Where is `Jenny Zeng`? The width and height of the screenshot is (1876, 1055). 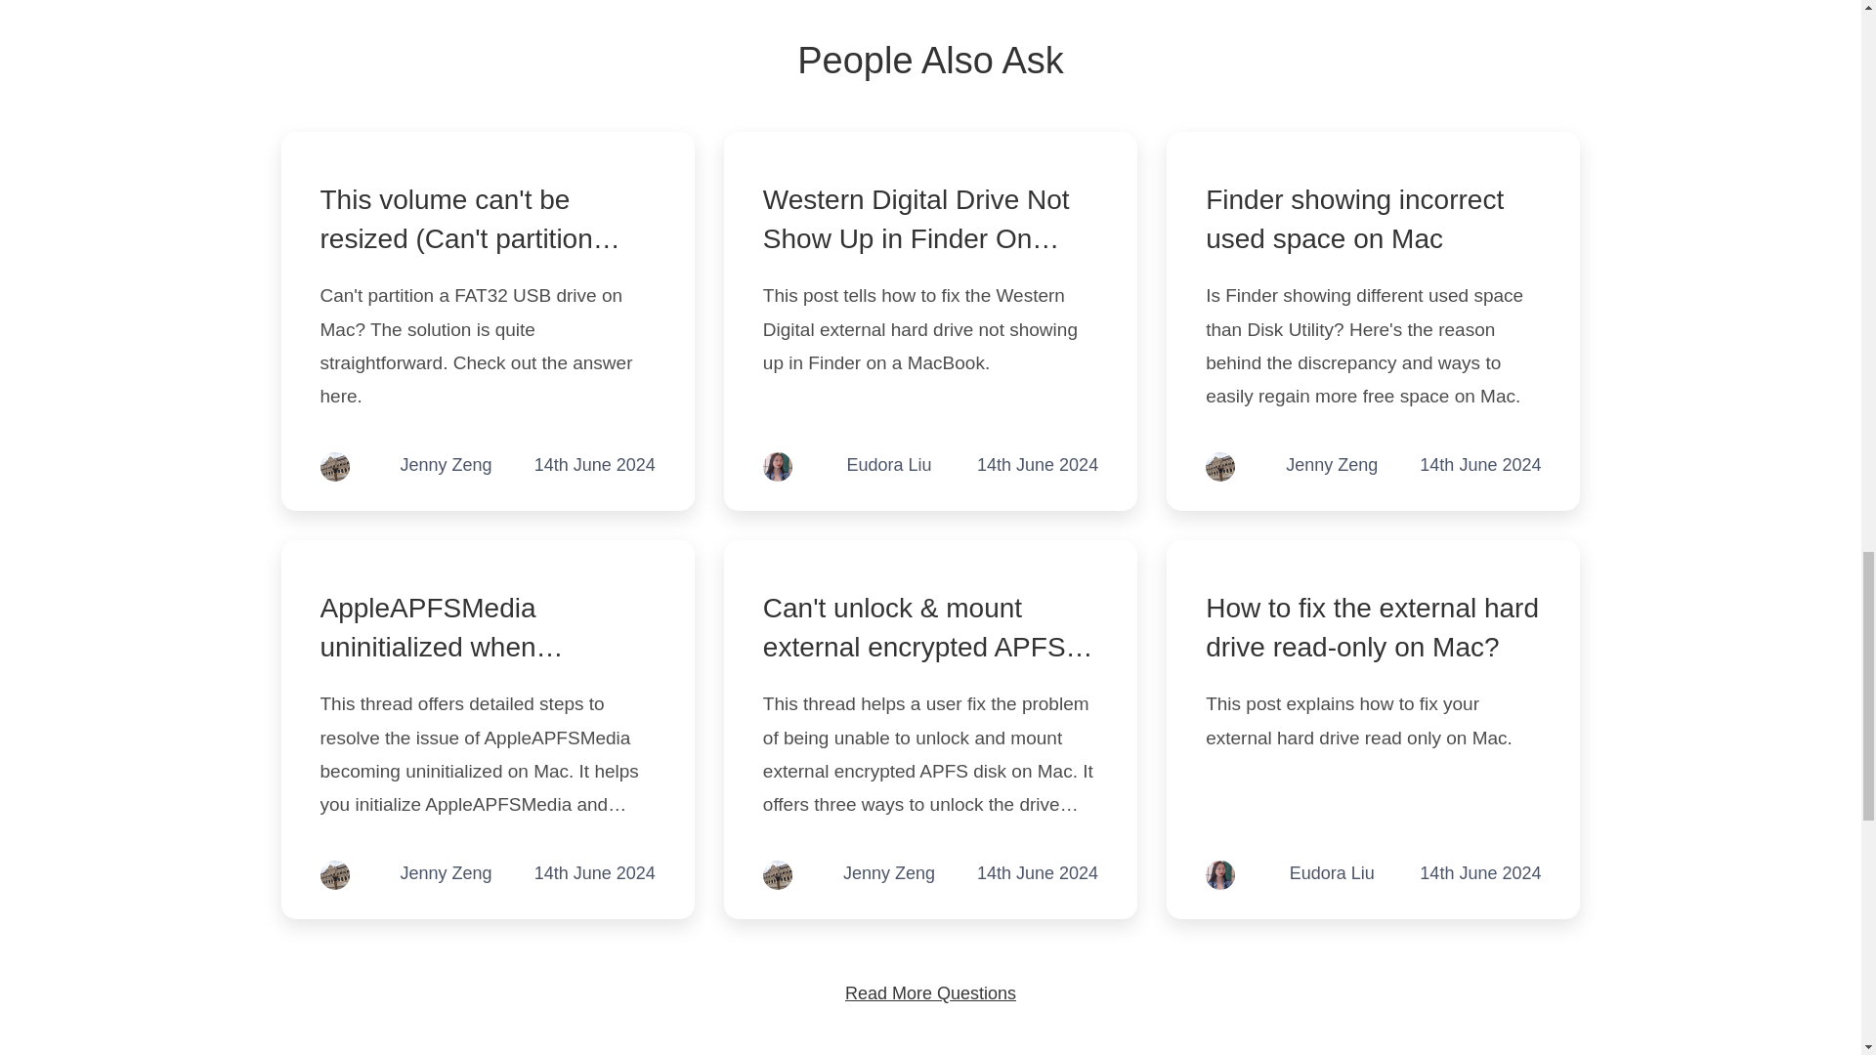
Jenny Zeng is located at coordinates (446, 467).